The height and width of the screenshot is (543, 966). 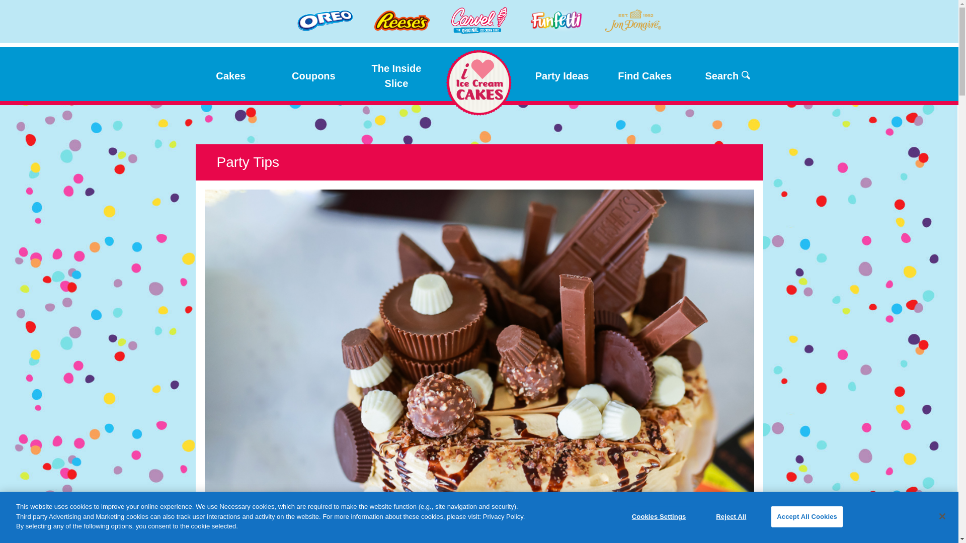 I want to click on Coupons, so click(x=313, y=73).